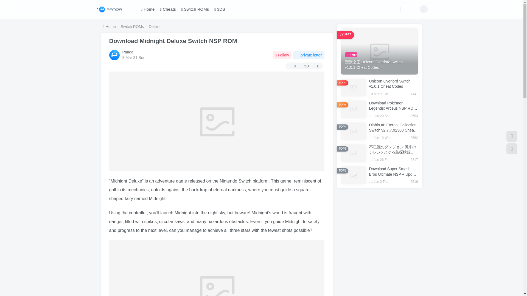  What do you see at coordinates (168, 9) in the screenshot?
I see `Cheats` at bounding box center [168, 9].